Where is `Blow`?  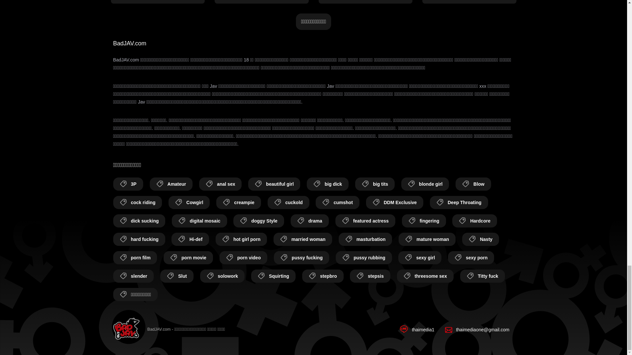
Blow is located at coordinates (473, 184).